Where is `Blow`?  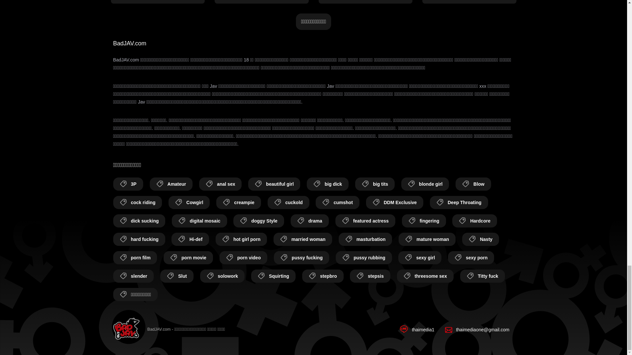
Blow is located at coordinates (473, 184).